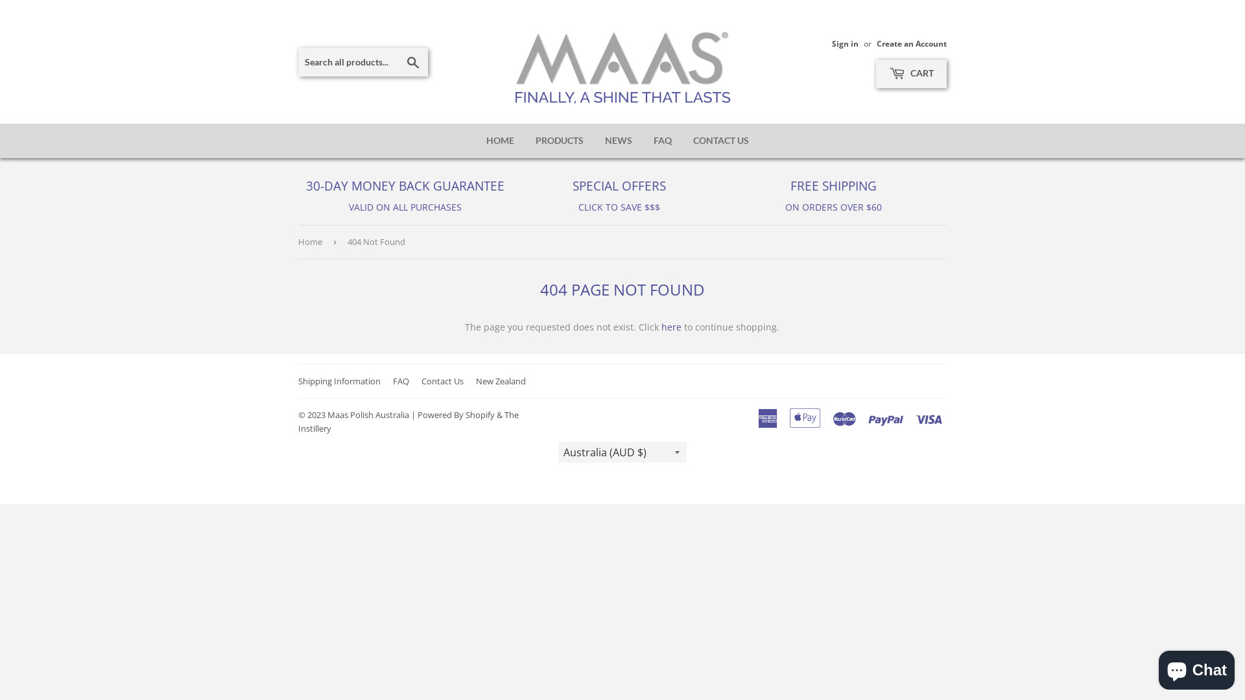 The width and height of the screenshot is (1245, 700). What do you see at coordinates (833, 196) in the screenshot?
I see `FREE SHIPPING
ON ORDERS OVER $60` at bounding box center [833, 196].